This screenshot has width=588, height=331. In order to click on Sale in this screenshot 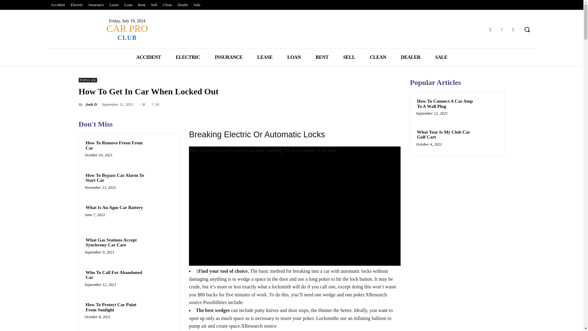, I will do `click(197, 5)`.